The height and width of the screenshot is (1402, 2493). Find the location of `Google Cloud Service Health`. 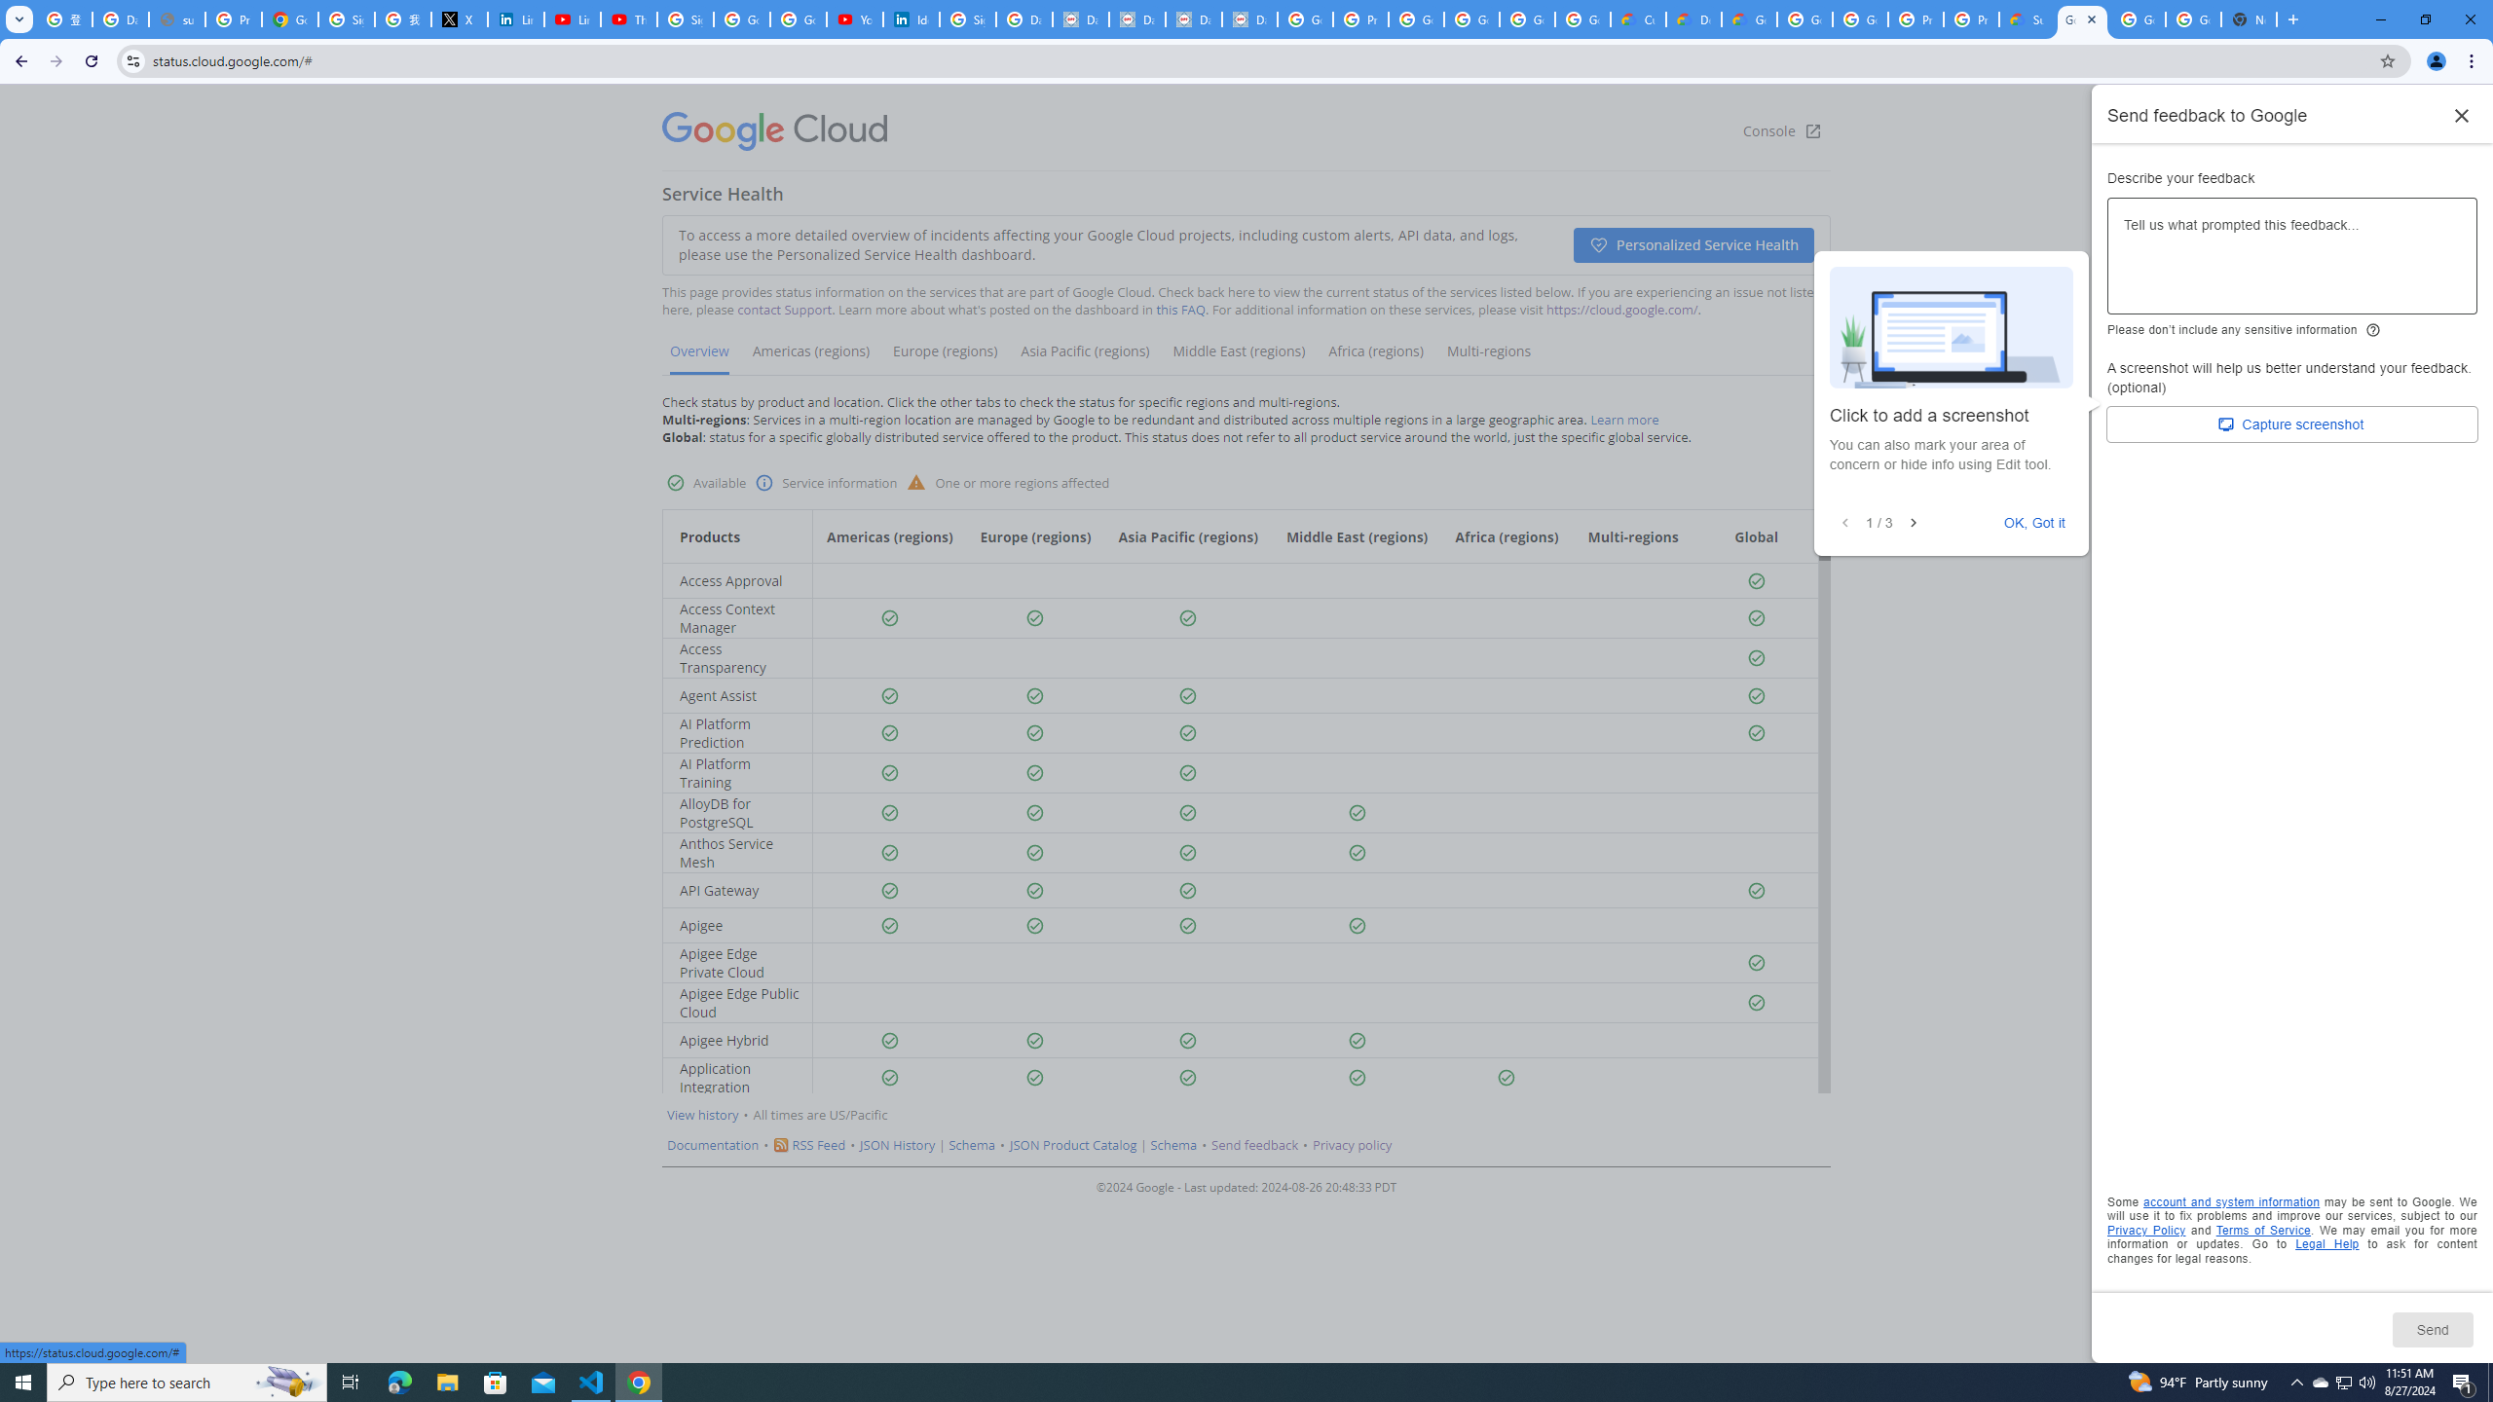

Google Cloud Service Health is located at coordinates (2082, 19).